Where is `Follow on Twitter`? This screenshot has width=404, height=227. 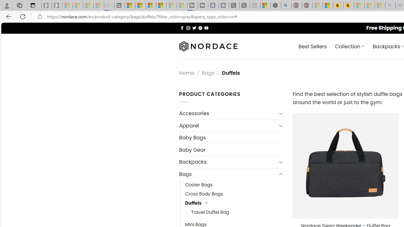
Follow on Twitter is located at coordinates (194, 28).